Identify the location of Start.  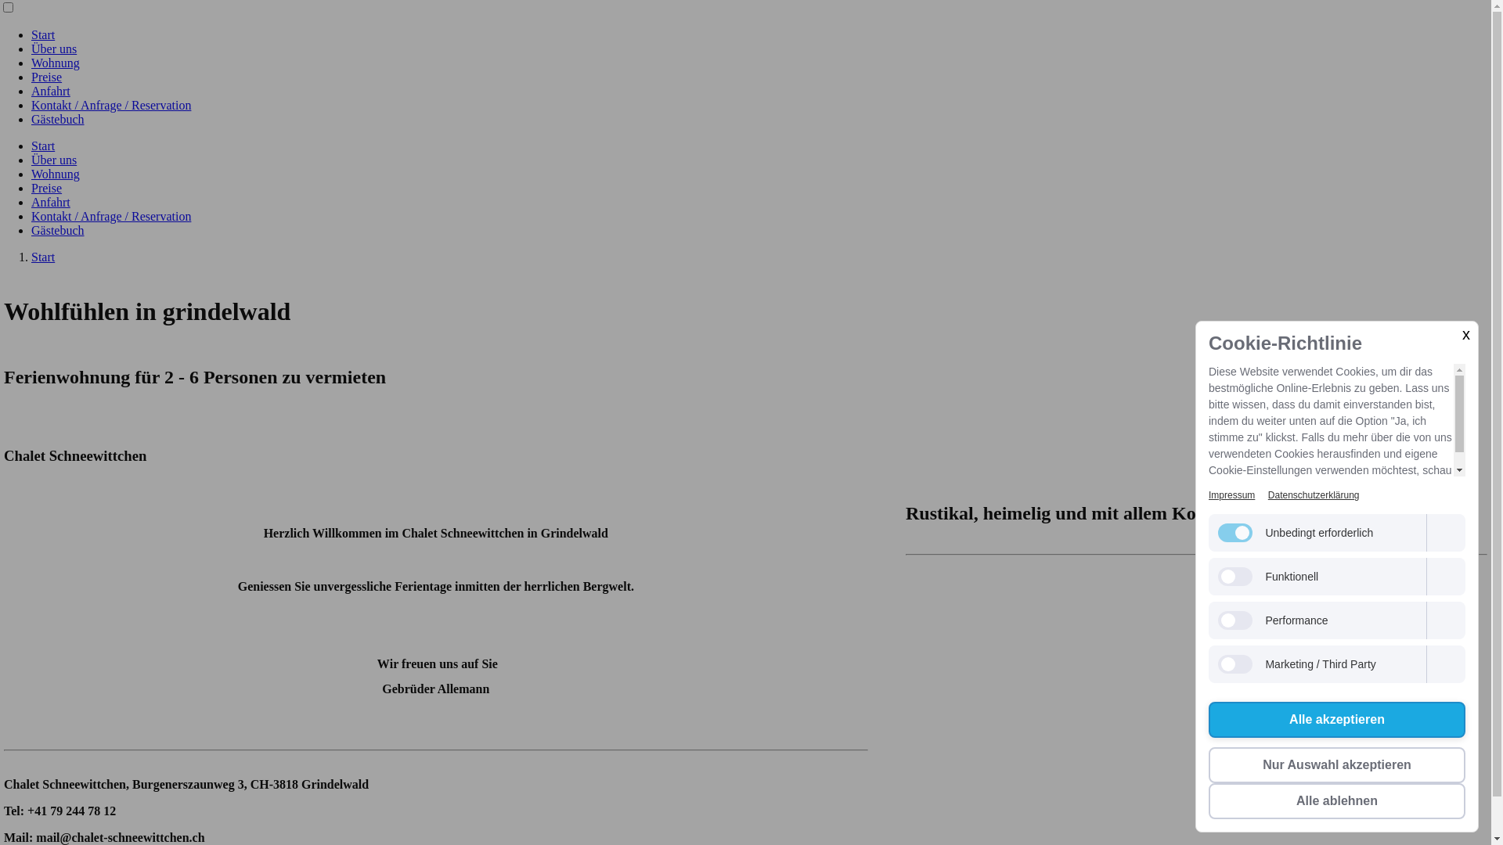
(43, 146).